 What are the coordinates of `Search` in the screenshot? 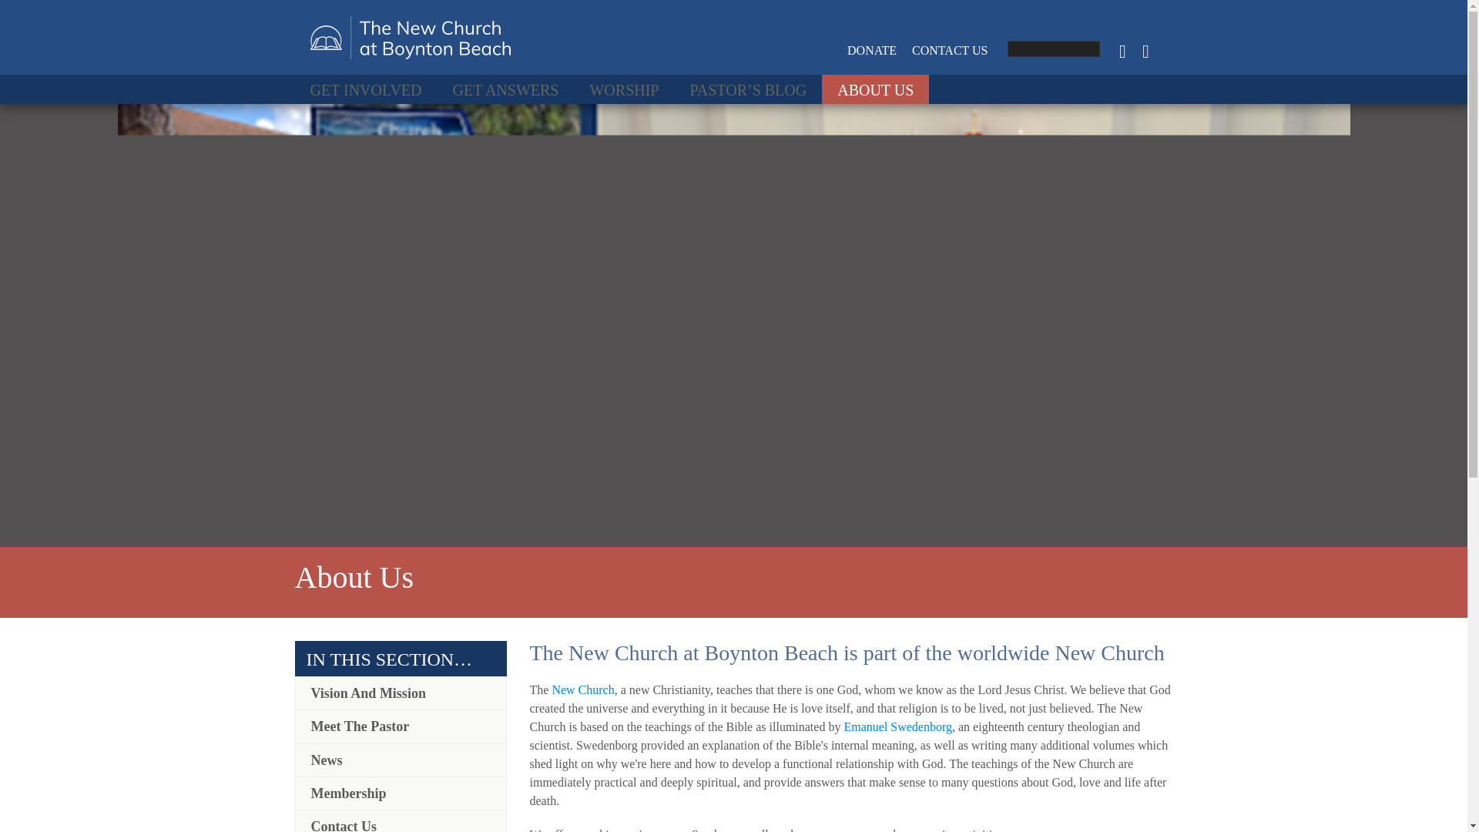 It's located at (43, 16).